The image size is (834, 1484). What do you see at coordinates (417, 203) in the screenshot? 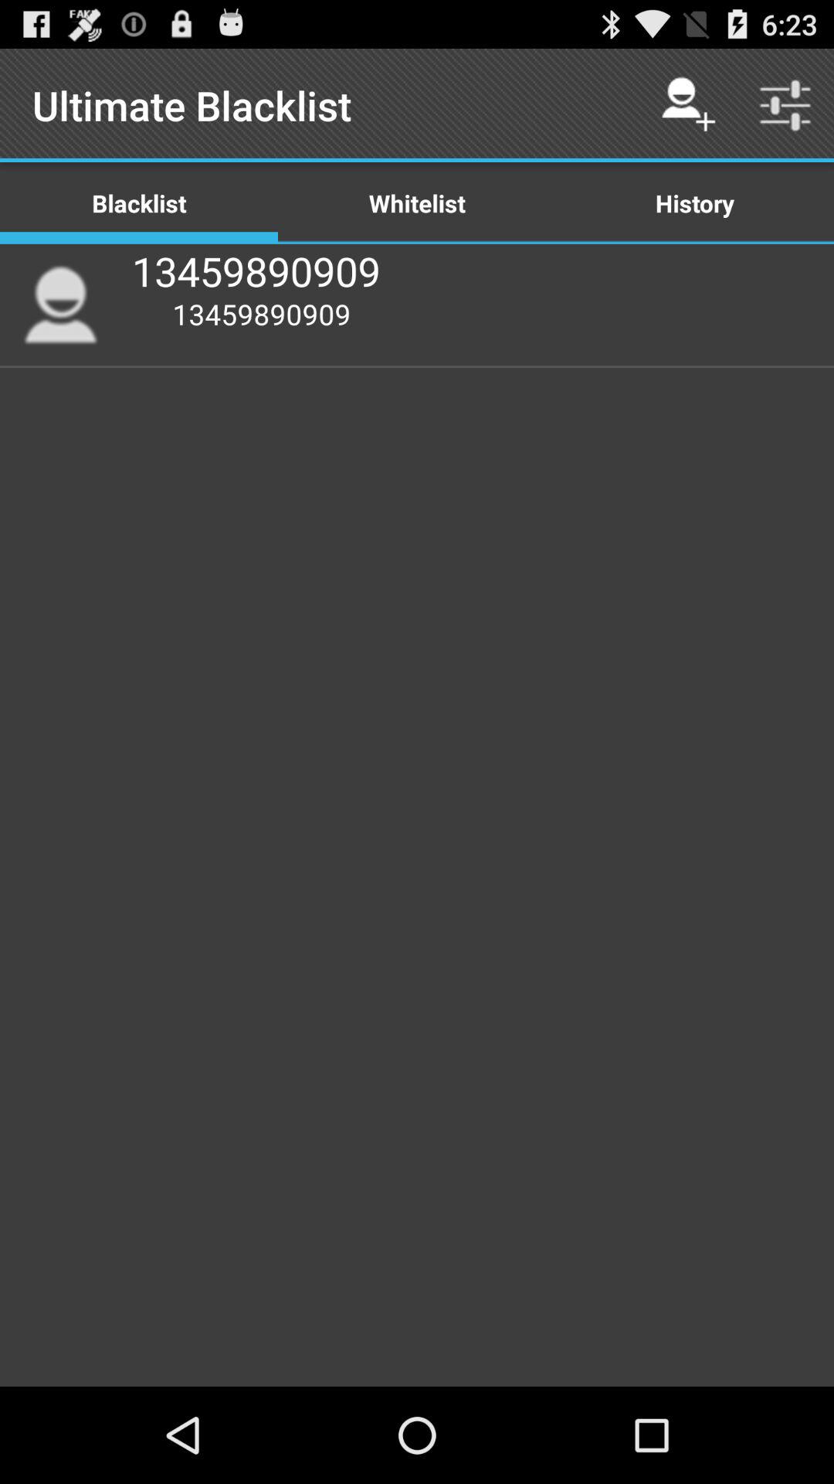
I see `tap the whitelist item` at bounding box center [417, 203].